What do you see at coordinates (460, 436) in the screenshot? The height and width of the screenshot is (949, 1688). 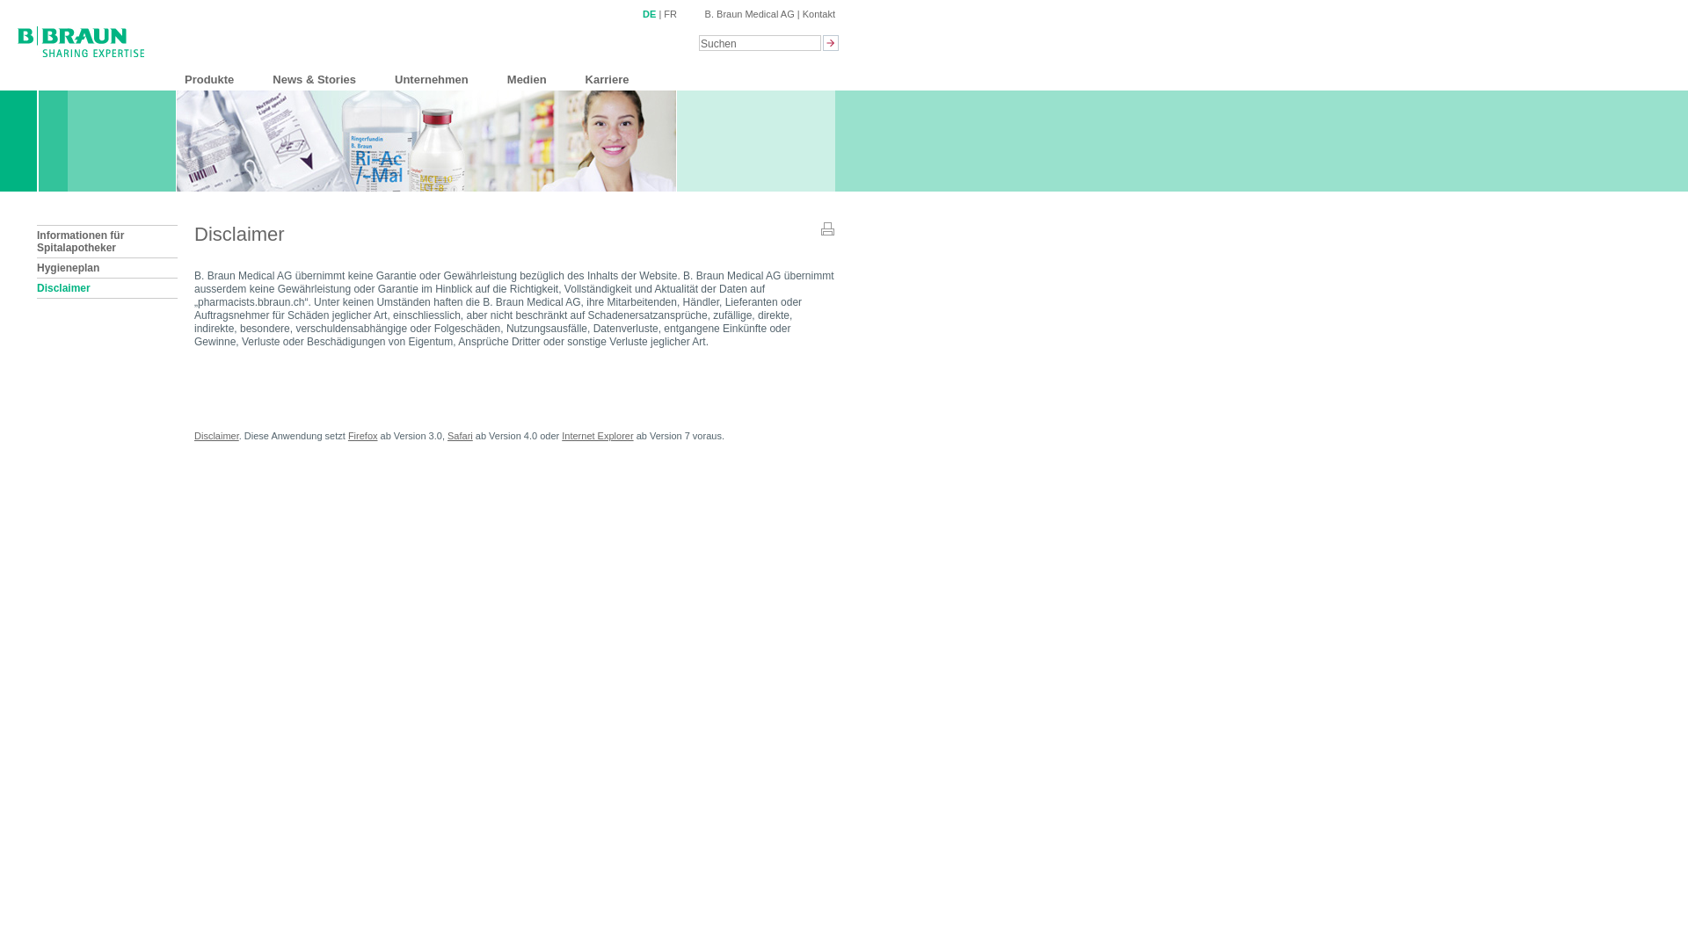 I see `Safari` at bounding box center [460, 436].